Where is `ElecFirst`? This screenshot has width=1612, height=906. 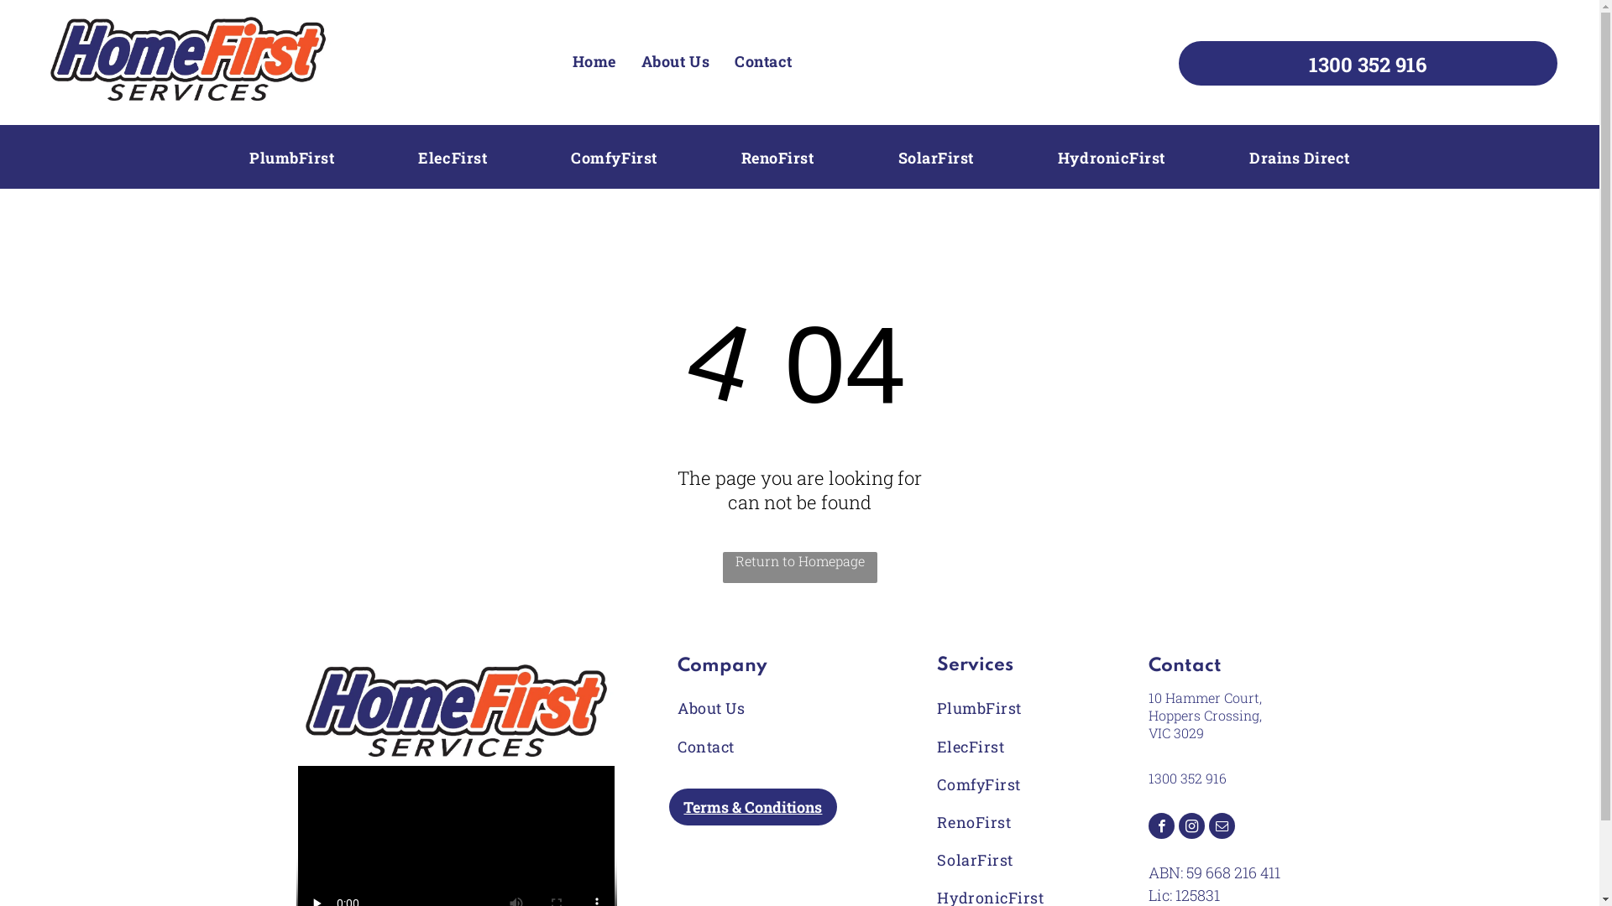
ElecFirst is located at coordinates (1006, 747).